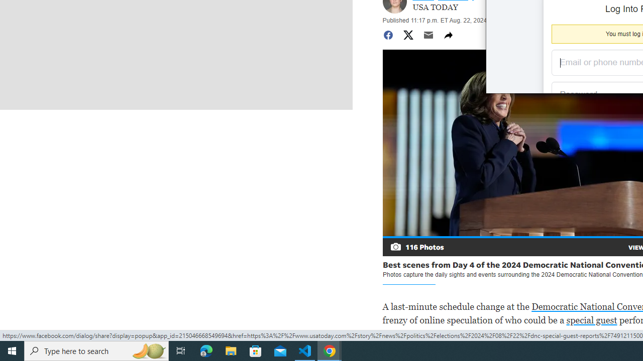 The image size is (643, 361). What do you see at coordinates (96, 351) in the screenshot?
I see `Type here to search` at bounding box center [96, 351].